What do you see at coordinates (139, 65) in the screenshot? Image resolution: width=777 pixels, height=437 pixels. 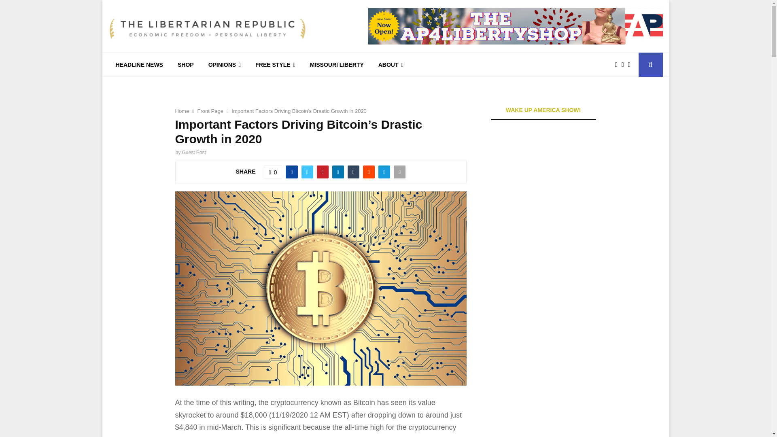 I see `HEADLINE NEWS` at bounding box center [139, 65].